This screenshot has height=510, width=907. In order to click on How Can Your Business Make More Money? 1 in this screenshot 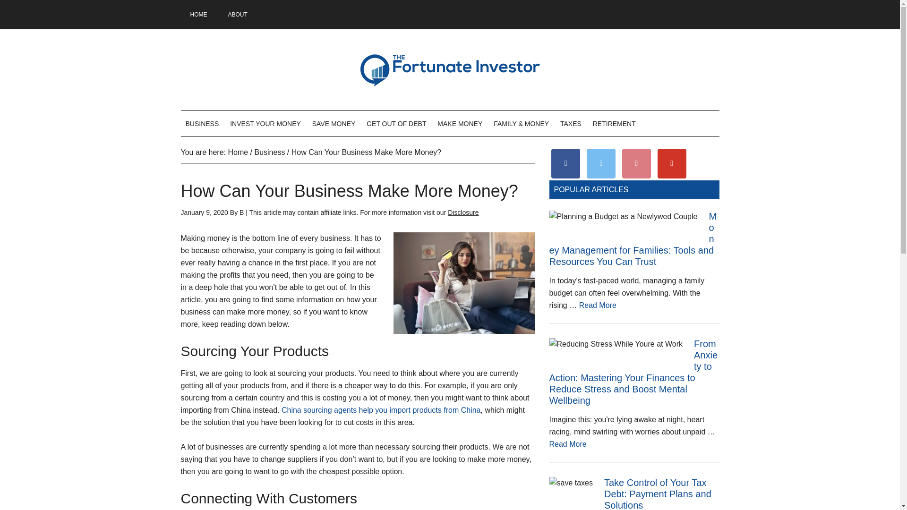, I will do `click(464, 283)`.